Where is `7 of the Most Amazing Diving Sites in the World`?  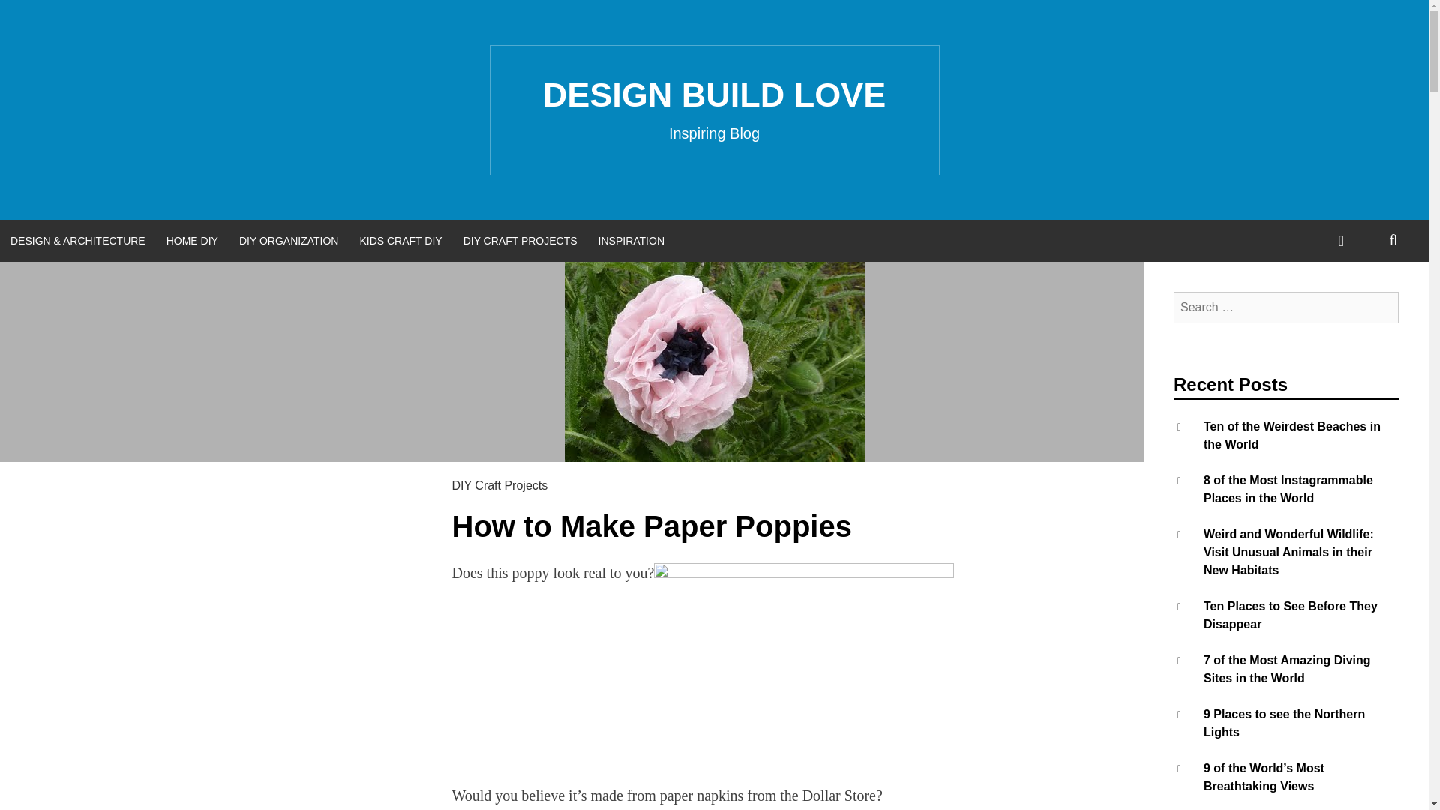 7 of the Most Amazing Diving Sites in the World is located at coordinates (1287, 669).